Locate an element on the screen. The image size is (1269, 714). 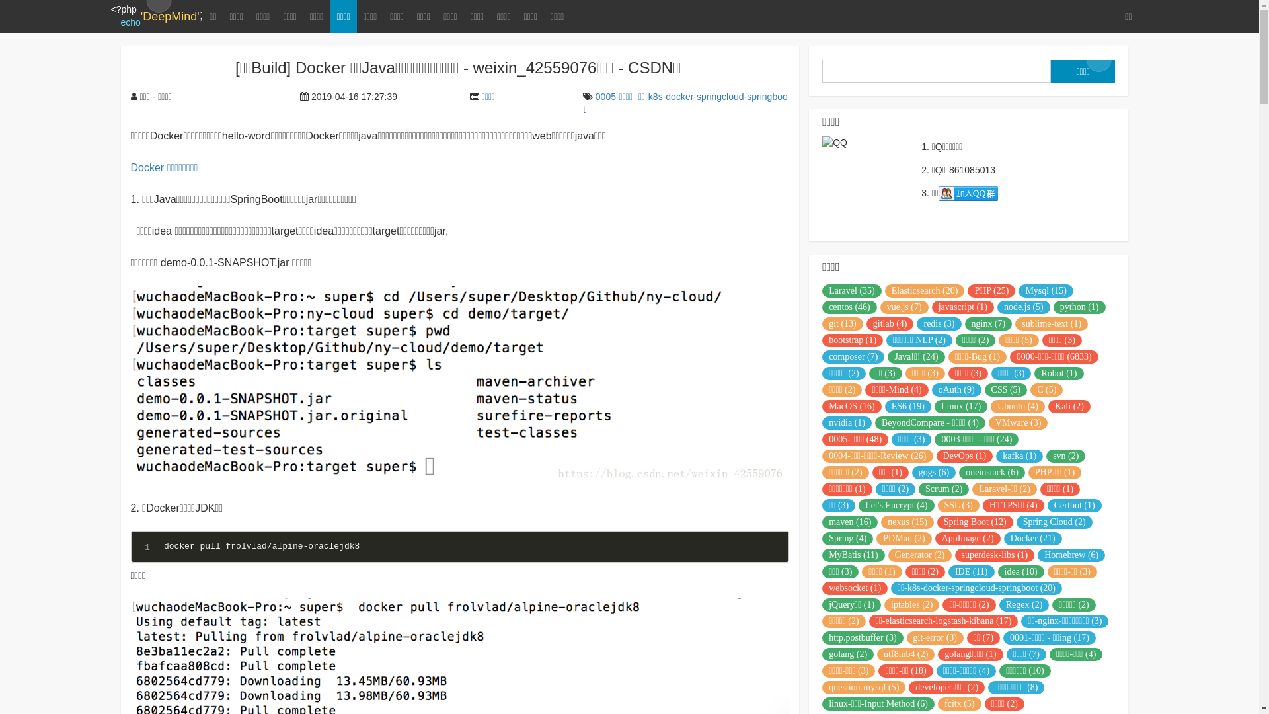
vue.js (7) is located at coordinates (904, 307).